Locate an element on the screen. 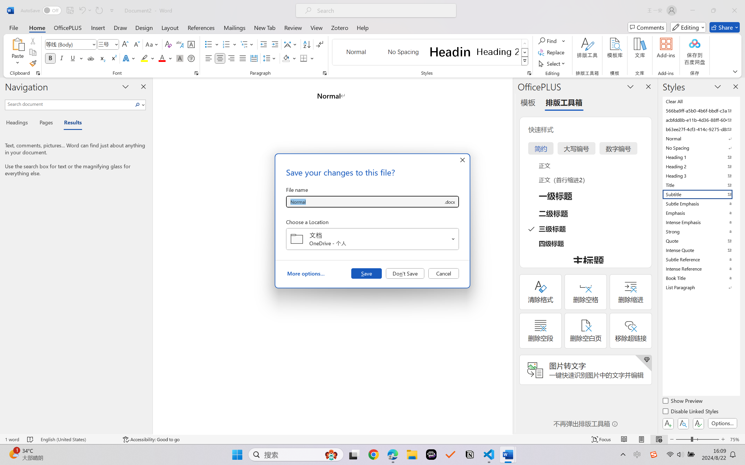 The width and height of the screenshot is (745, 465). Character Border is located at coordinates (191, 44).